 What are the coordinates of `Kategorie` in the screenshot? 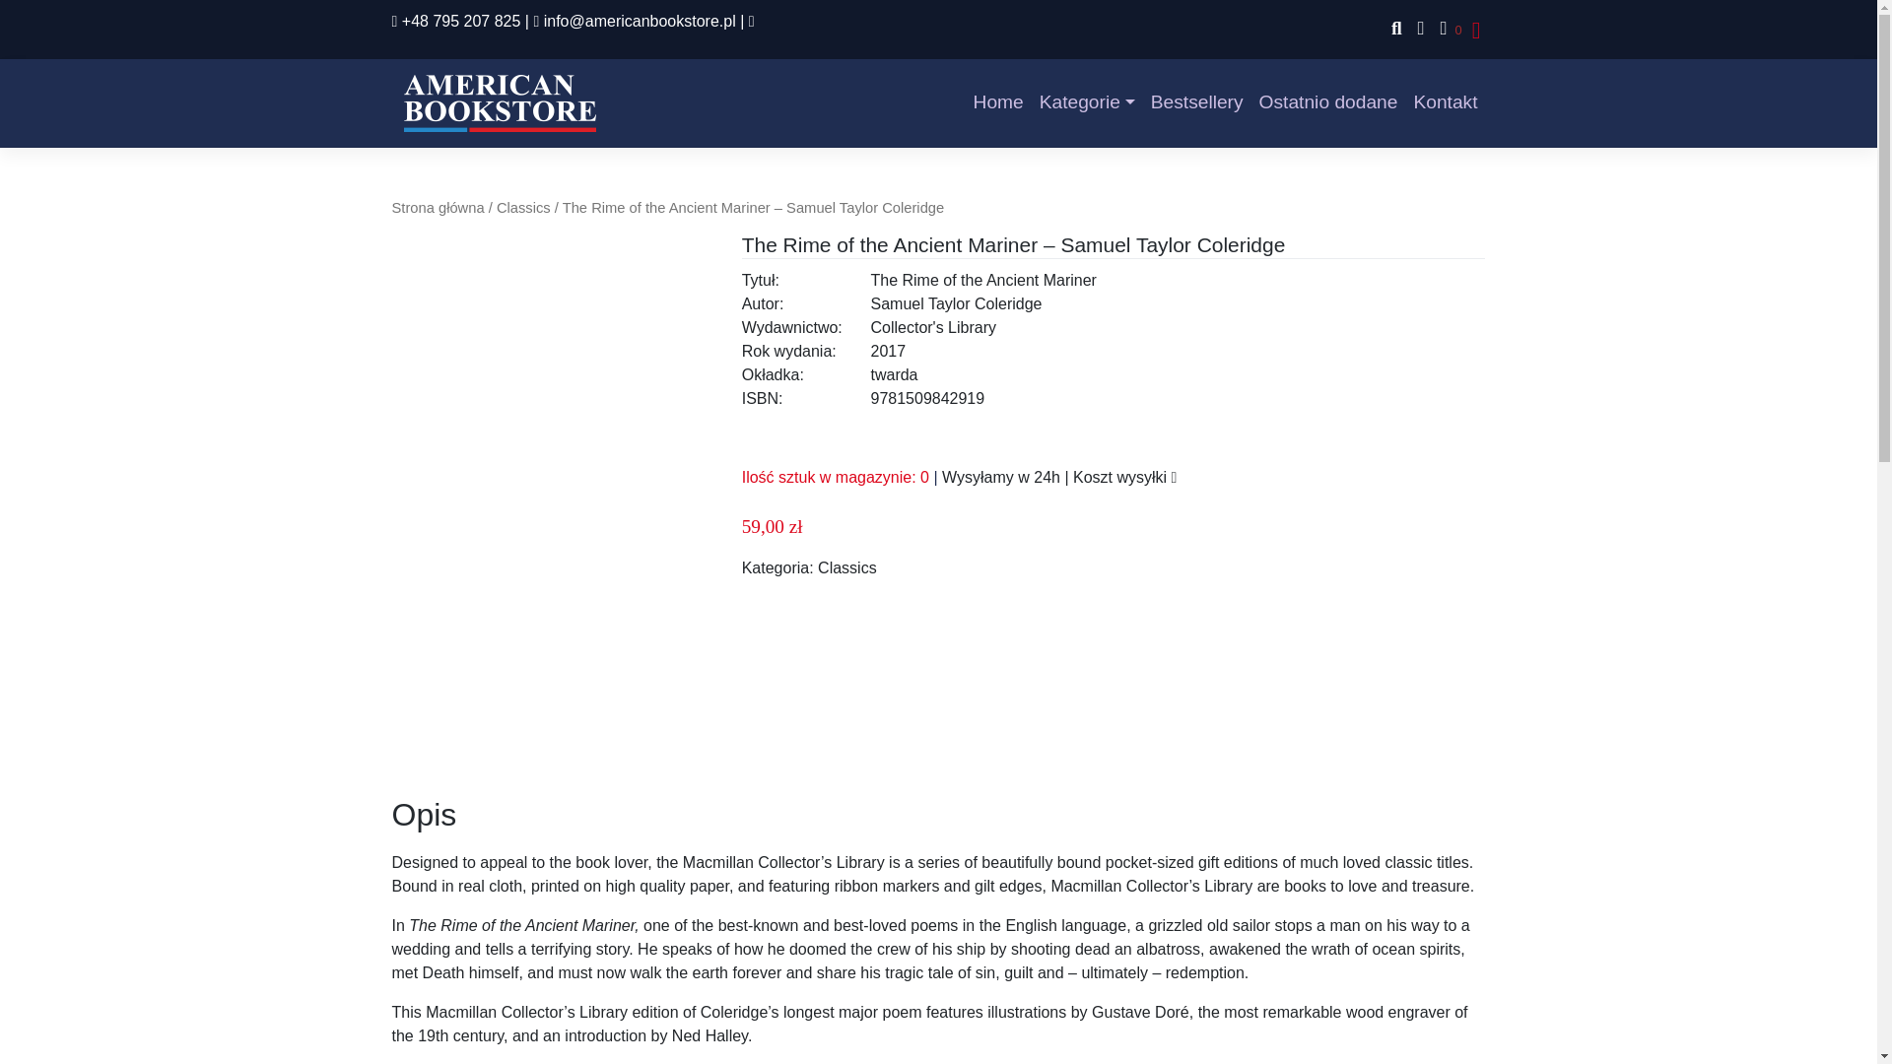 It's located at (1086, 102).